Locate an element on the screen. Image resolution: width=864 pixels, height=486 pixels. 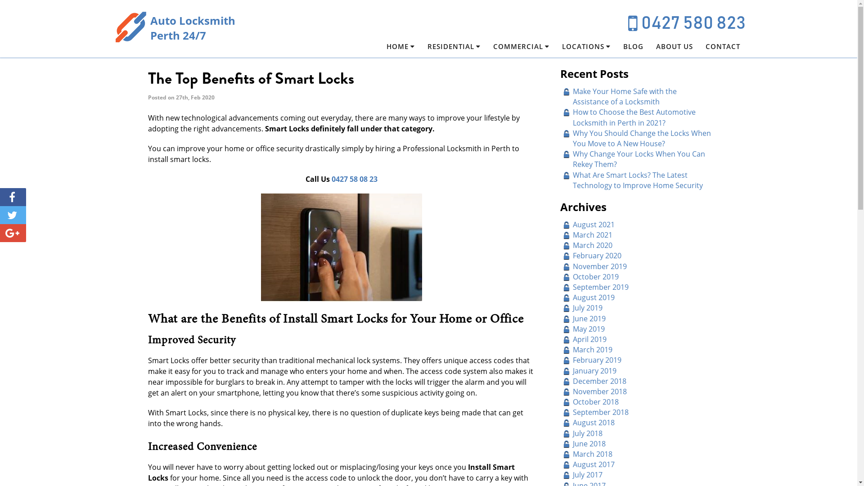
March 2018 is located at coordinates (592, 454).